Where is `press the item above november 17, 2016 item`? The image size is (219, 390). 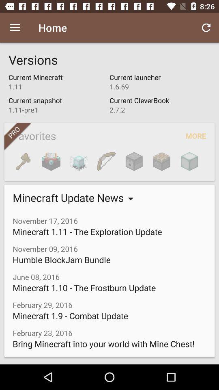 press the item above november 17, 2016 item is located at coordinates (161, 161).